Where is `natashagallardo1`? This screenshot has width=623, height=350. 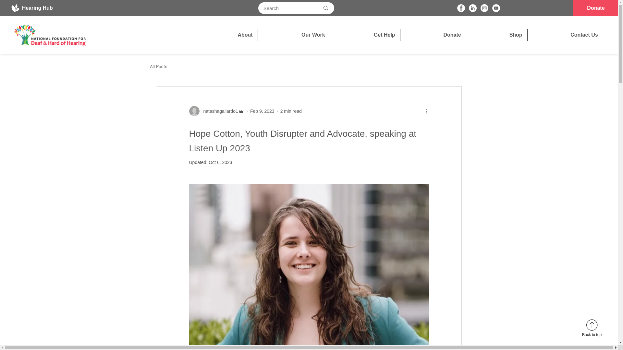 natashagallardo1 is located at coordinates (219, 111).